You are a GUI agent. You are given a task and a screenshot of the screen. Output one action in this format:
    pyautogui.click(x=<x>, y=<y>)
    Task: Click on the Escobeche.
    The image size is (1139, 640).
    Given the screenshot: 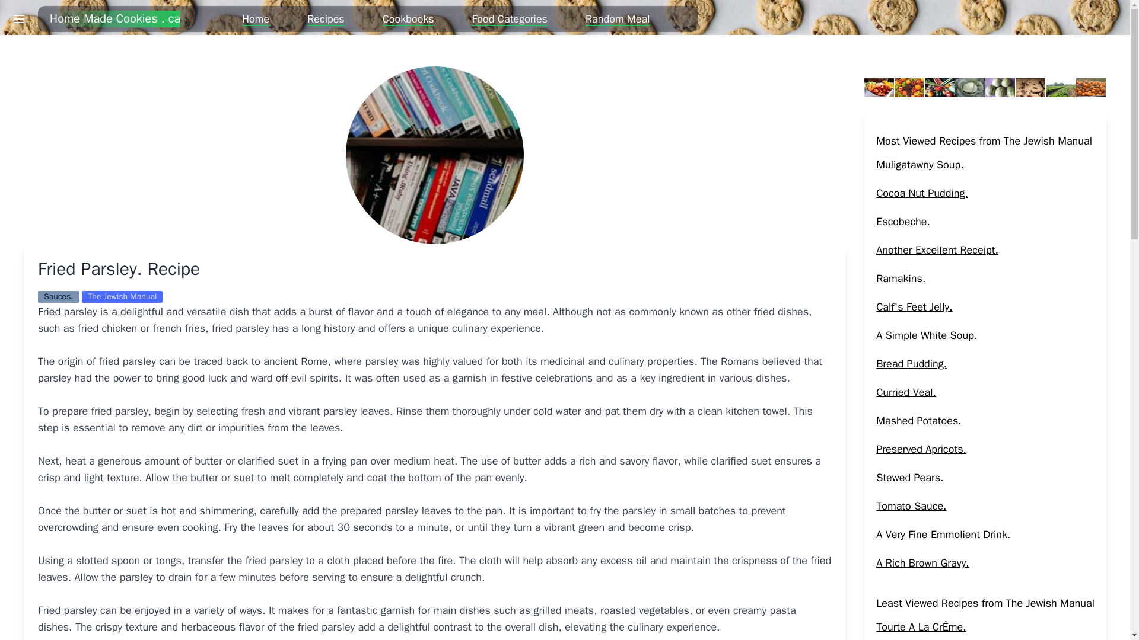 What is the action you would take?
    pyautogui.click(x=903, y=221)
    